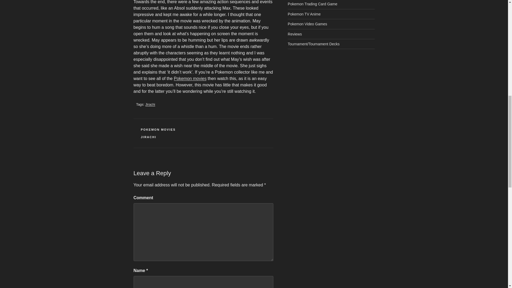  What do you see at coordinates (150, 104) in the screenshot?
I see `Jirachi` at bounding box center [150, 104].